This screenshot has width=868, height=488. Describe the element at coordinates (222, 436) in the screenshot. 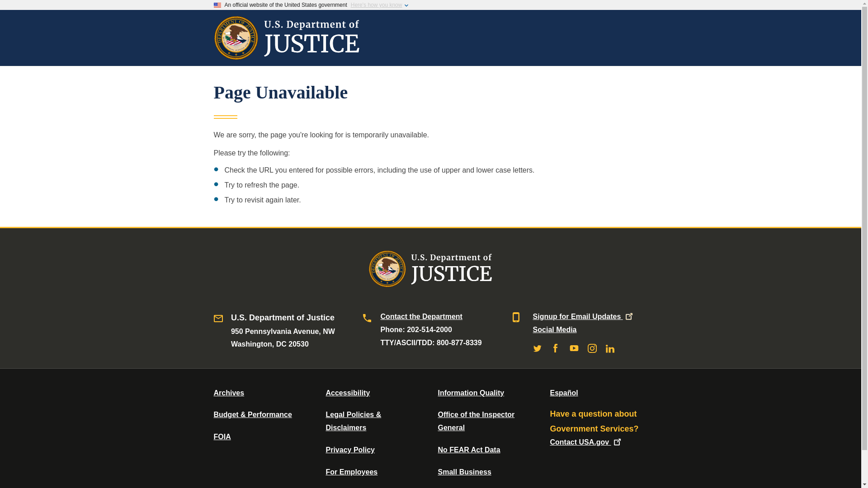

I see `FOIA` at that location.